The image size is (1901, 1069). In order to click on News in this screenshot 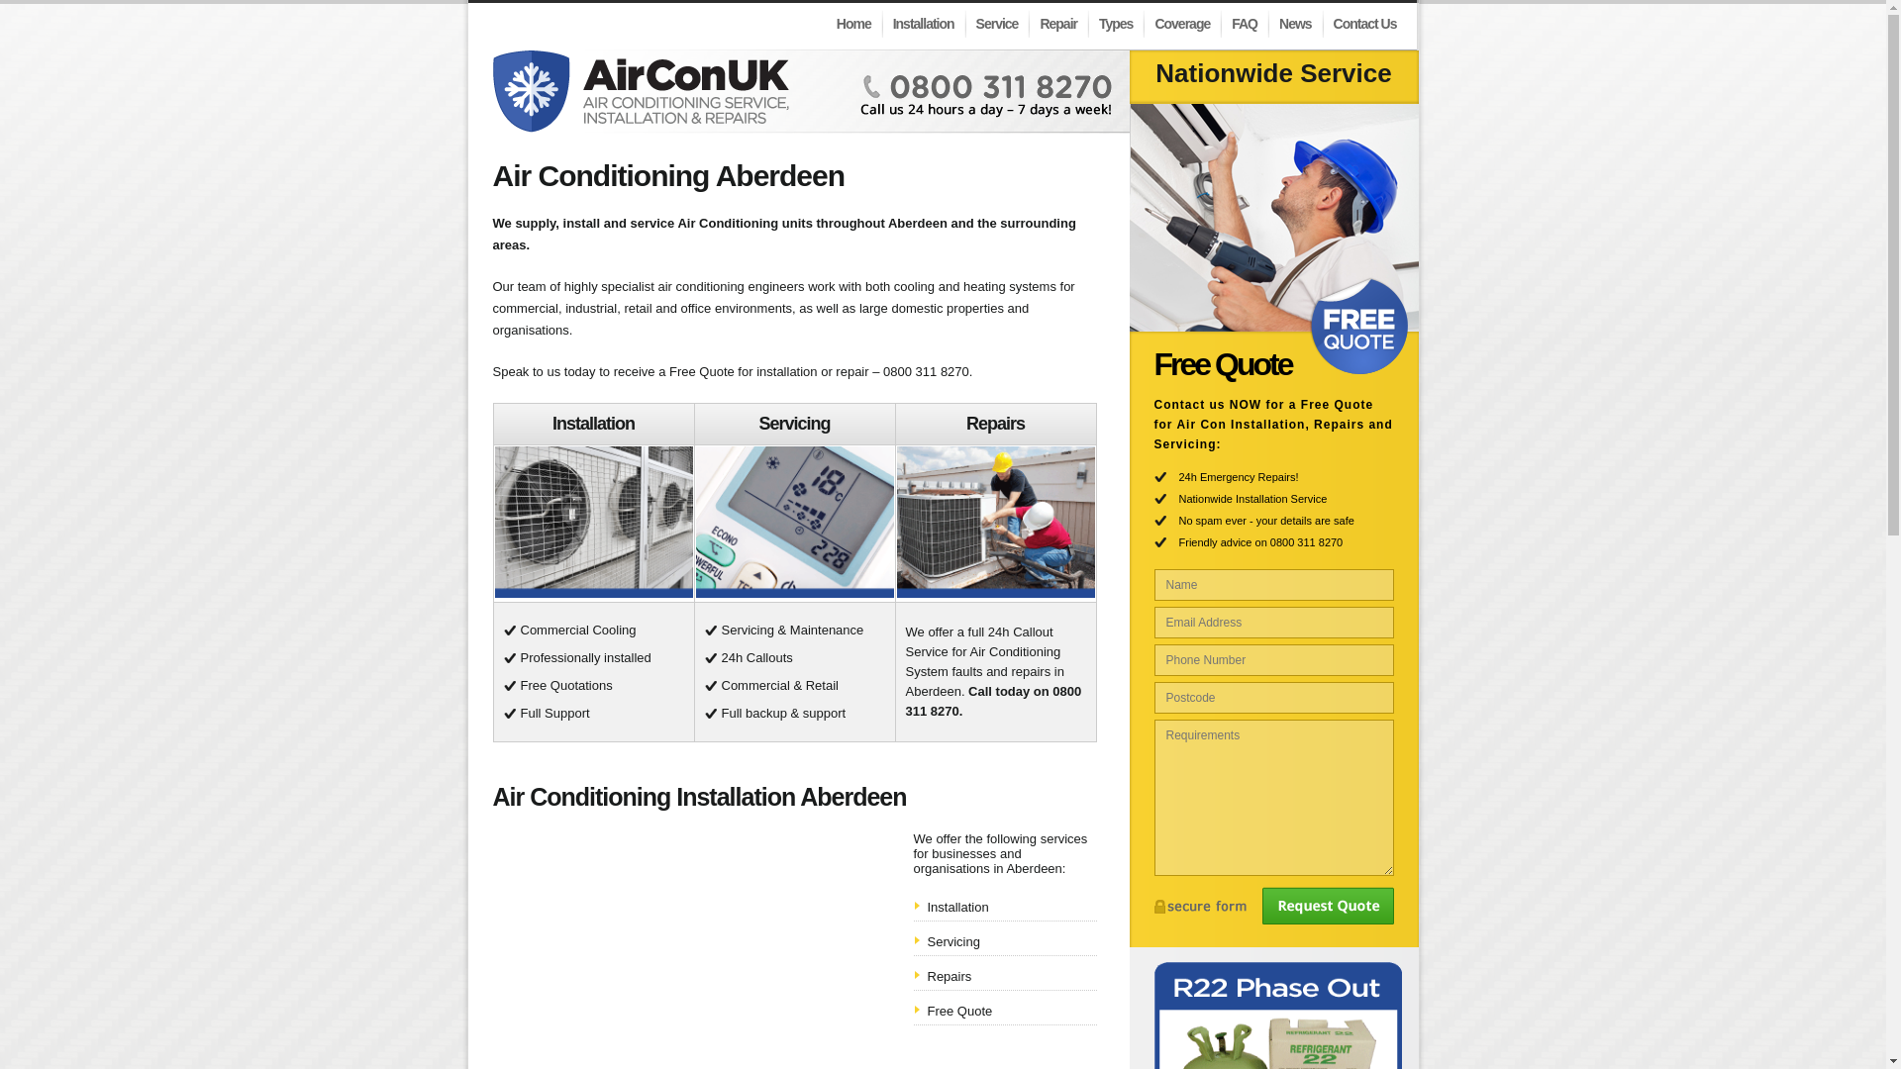, I will do `click(1296, 23)`.